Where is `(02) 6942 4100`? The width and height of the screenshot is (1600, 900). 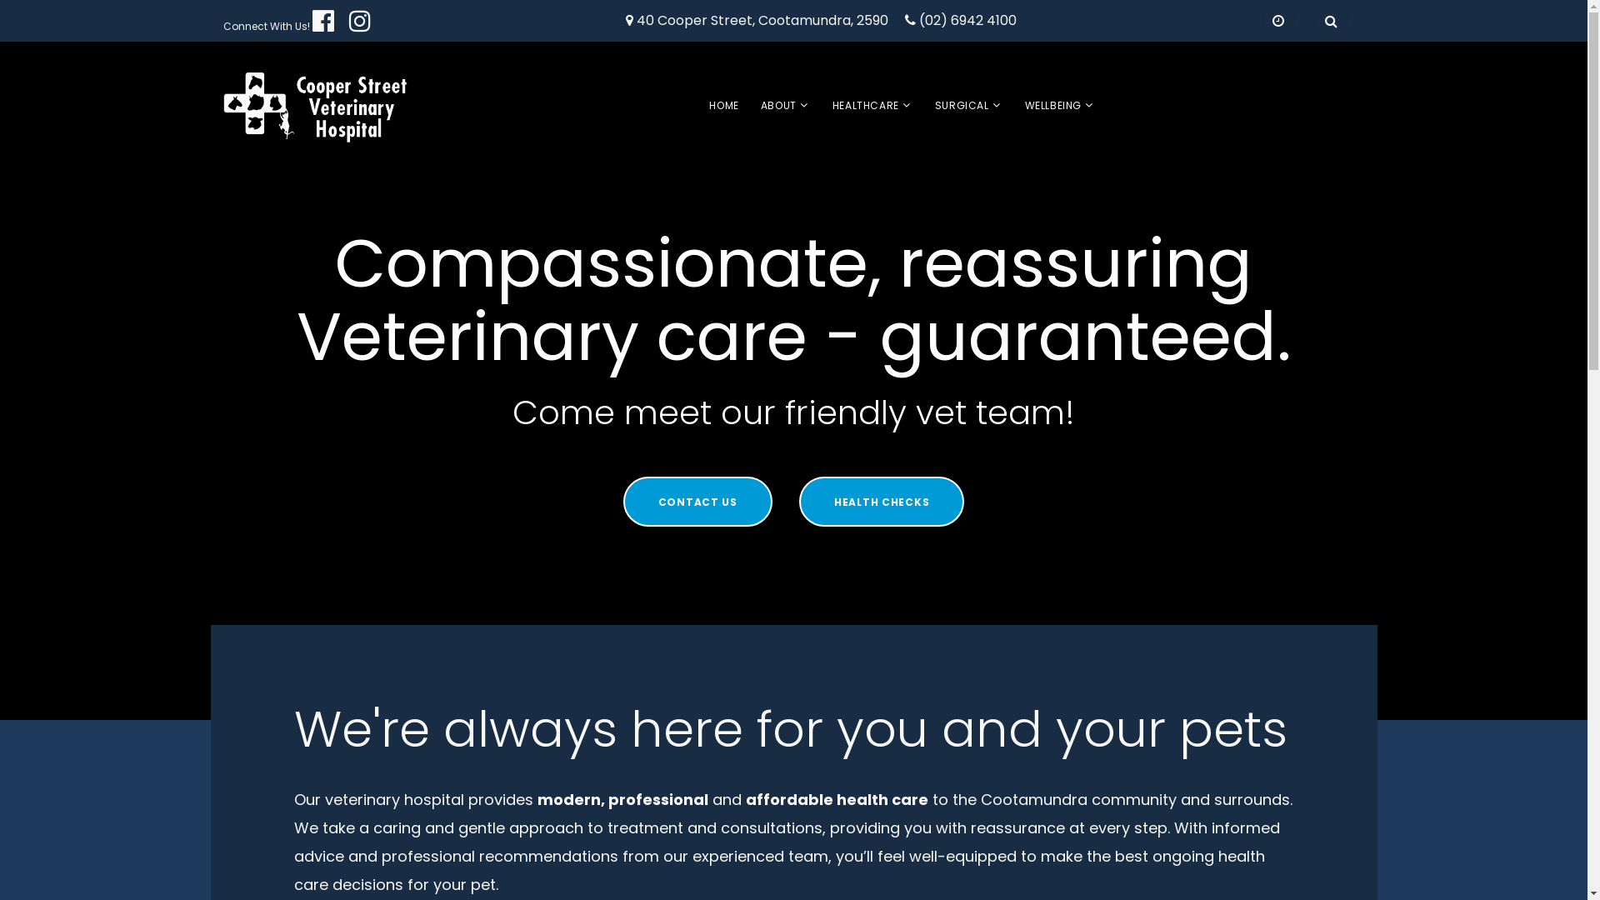
(02) 6942 4100 is located at coordinates (967, 22).